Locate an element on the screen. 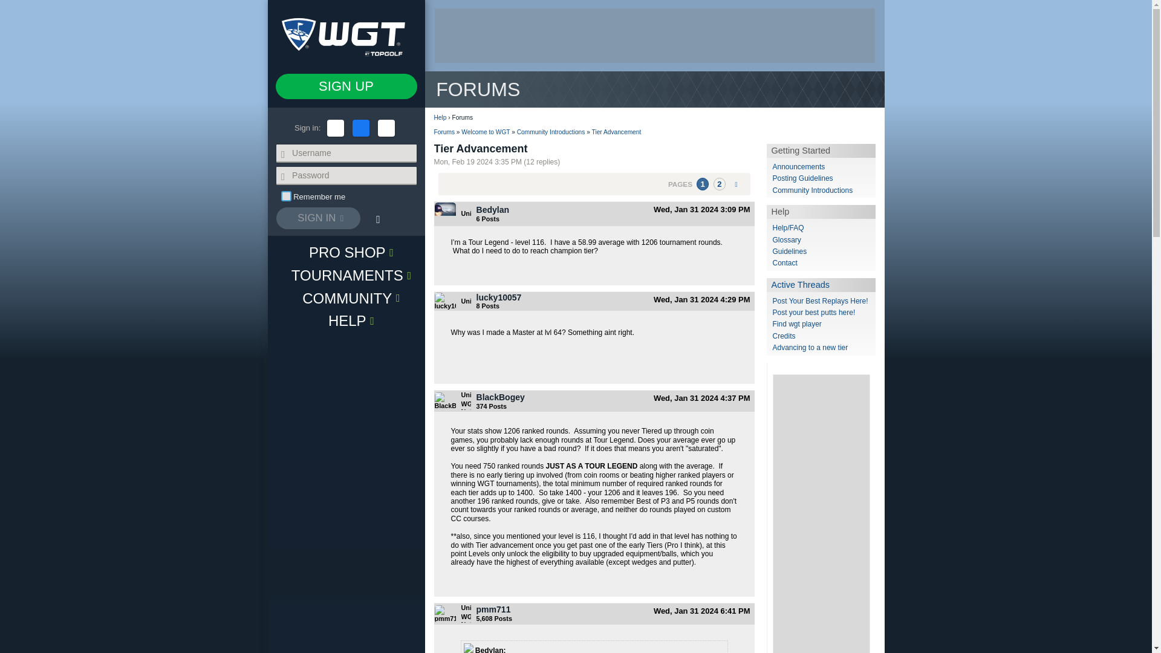 The image size is (1161, 653). Sign in with Facebook is located at coordinates (360, 128).